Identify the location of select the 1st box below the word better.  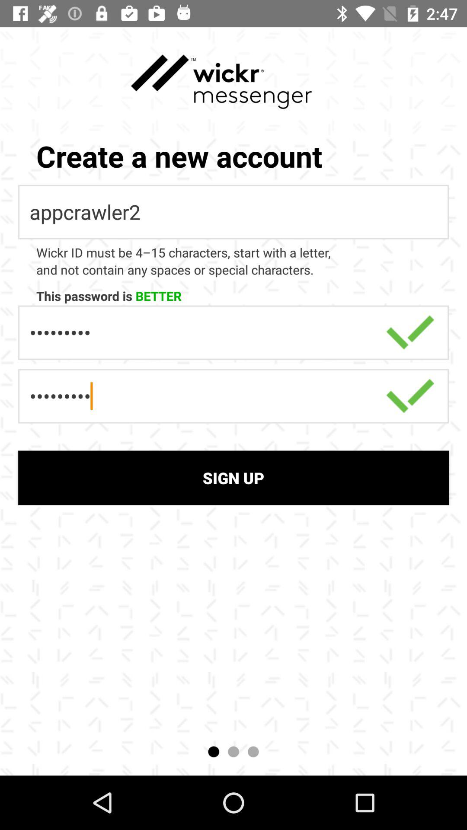
(233, 333).